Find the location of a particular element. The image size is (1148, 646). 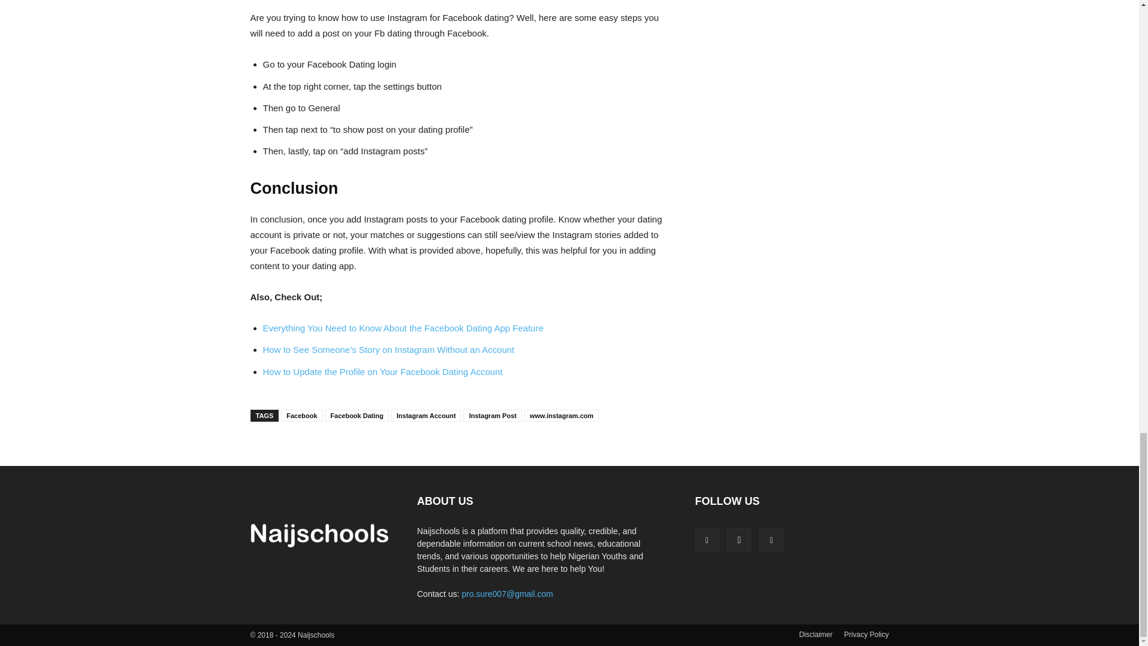

Instagram is located at coordinates (738, 540).